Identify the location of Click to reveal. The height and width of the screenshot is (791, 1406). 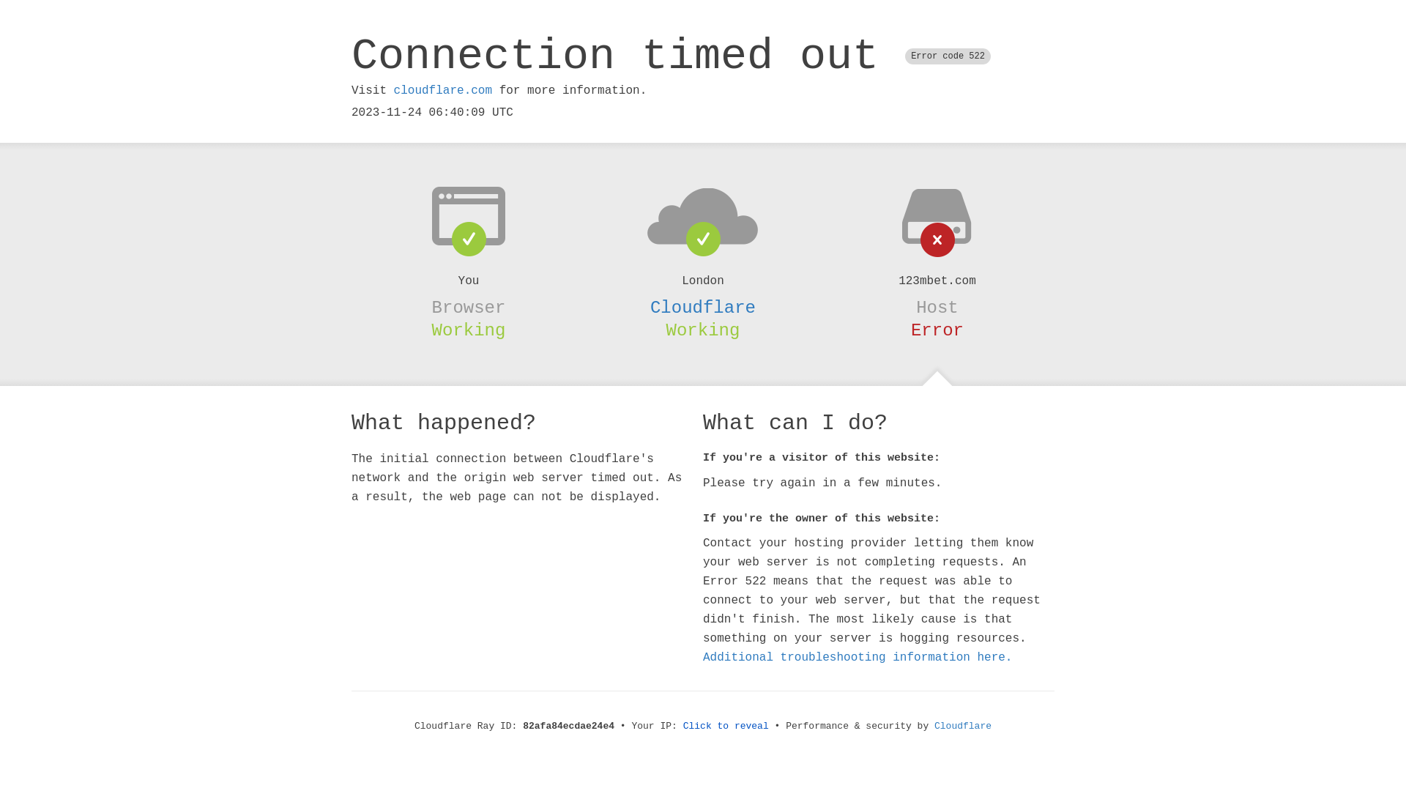
(726, 727).